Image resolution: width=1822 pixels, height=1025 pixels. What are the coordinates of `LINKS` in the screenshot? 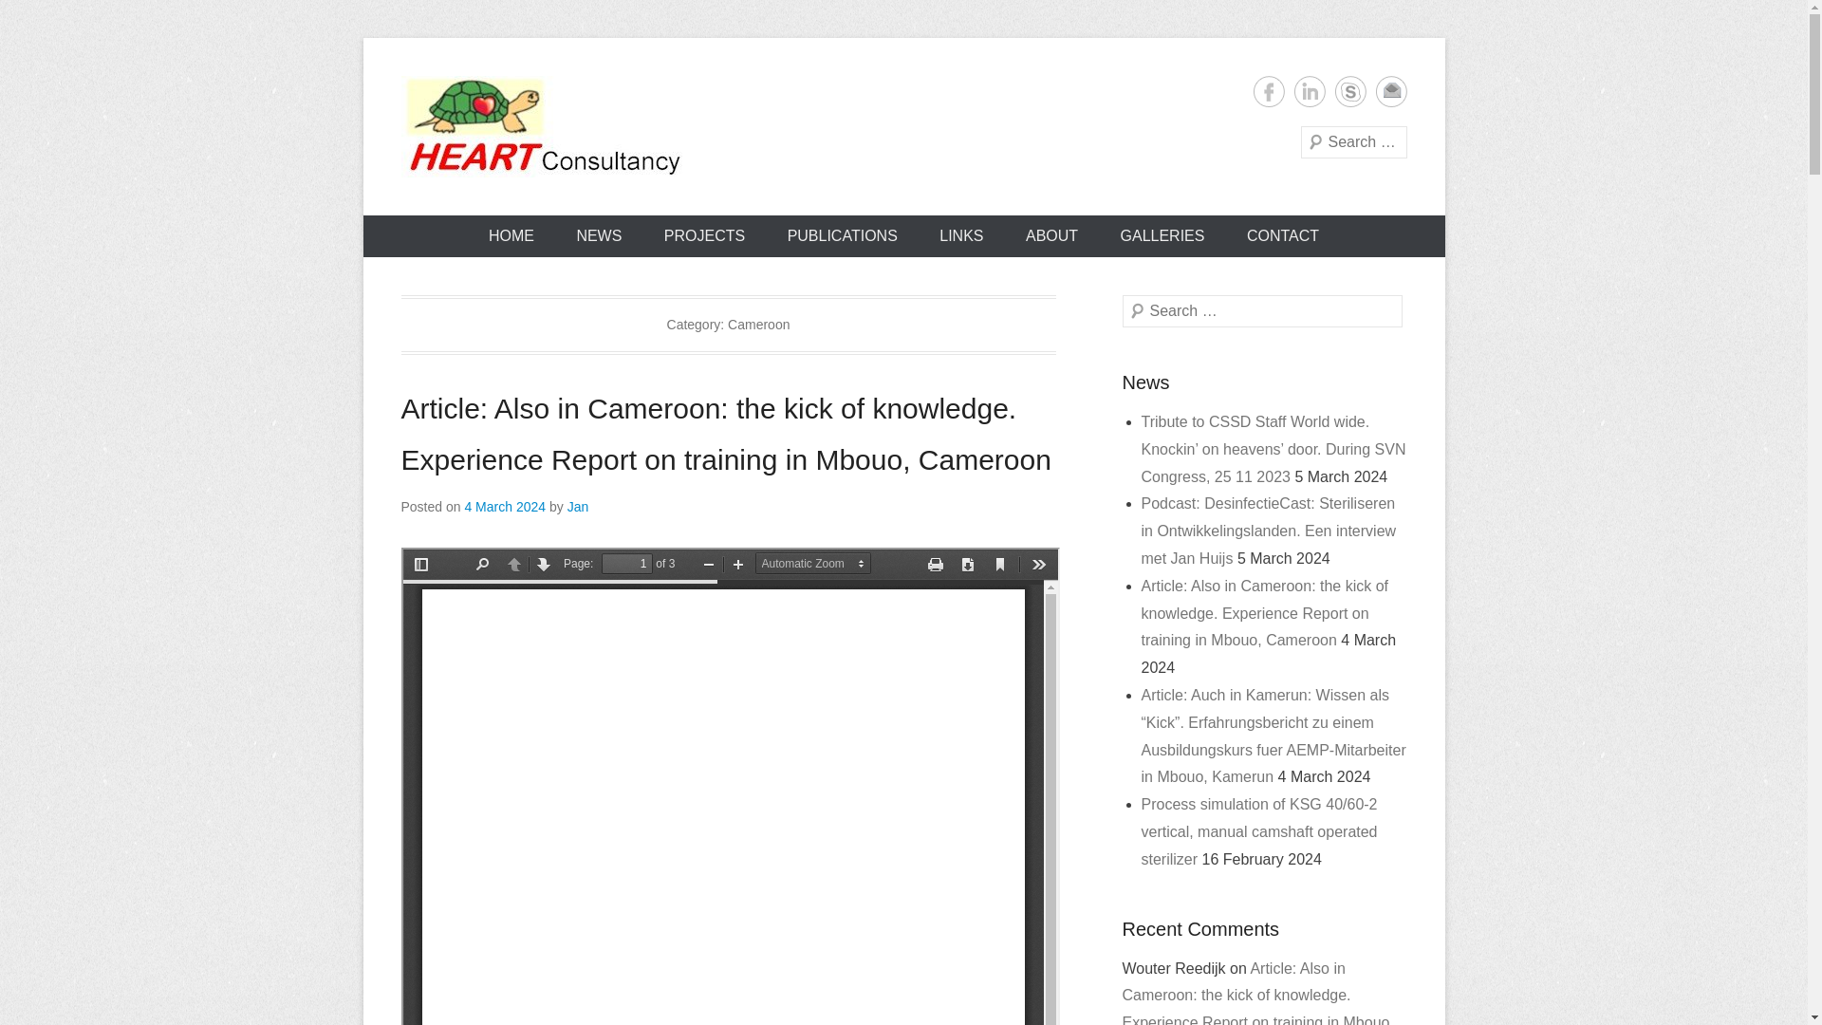 It's located at (960, 235).